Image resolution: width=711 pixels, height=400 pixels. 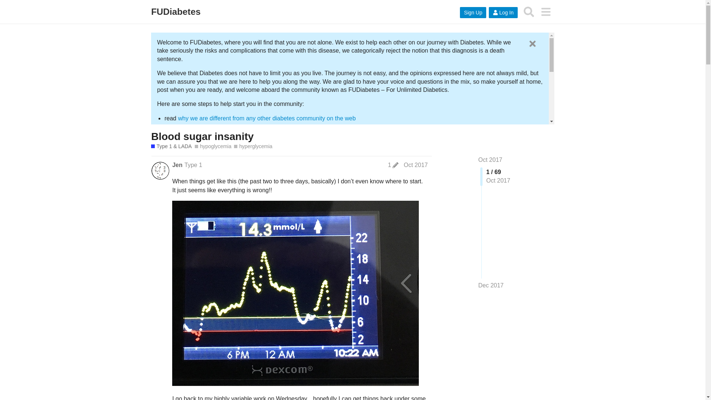 What do you see at coordinates (415, 165) in the screenshot?
I see `Oct 2017` at bounding box center [415, 165].